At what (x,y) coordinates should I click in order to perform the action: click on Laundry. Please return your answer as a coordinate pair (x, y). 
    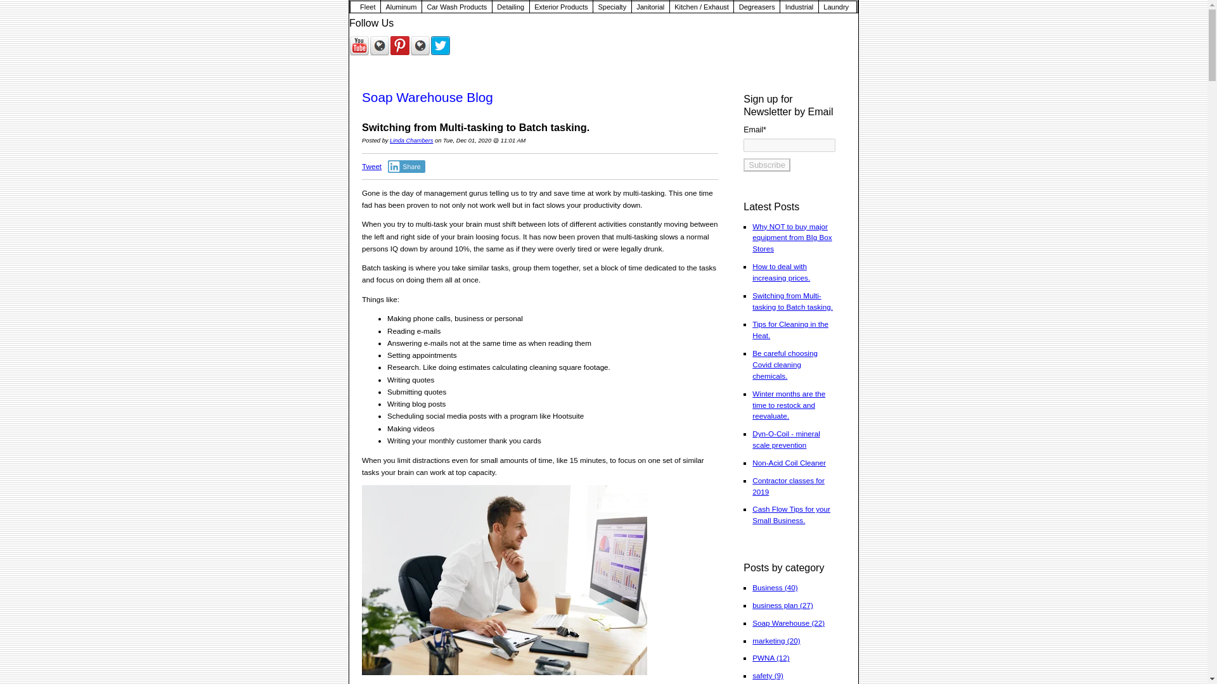
    Looking at the image, I should click on (837, 6).